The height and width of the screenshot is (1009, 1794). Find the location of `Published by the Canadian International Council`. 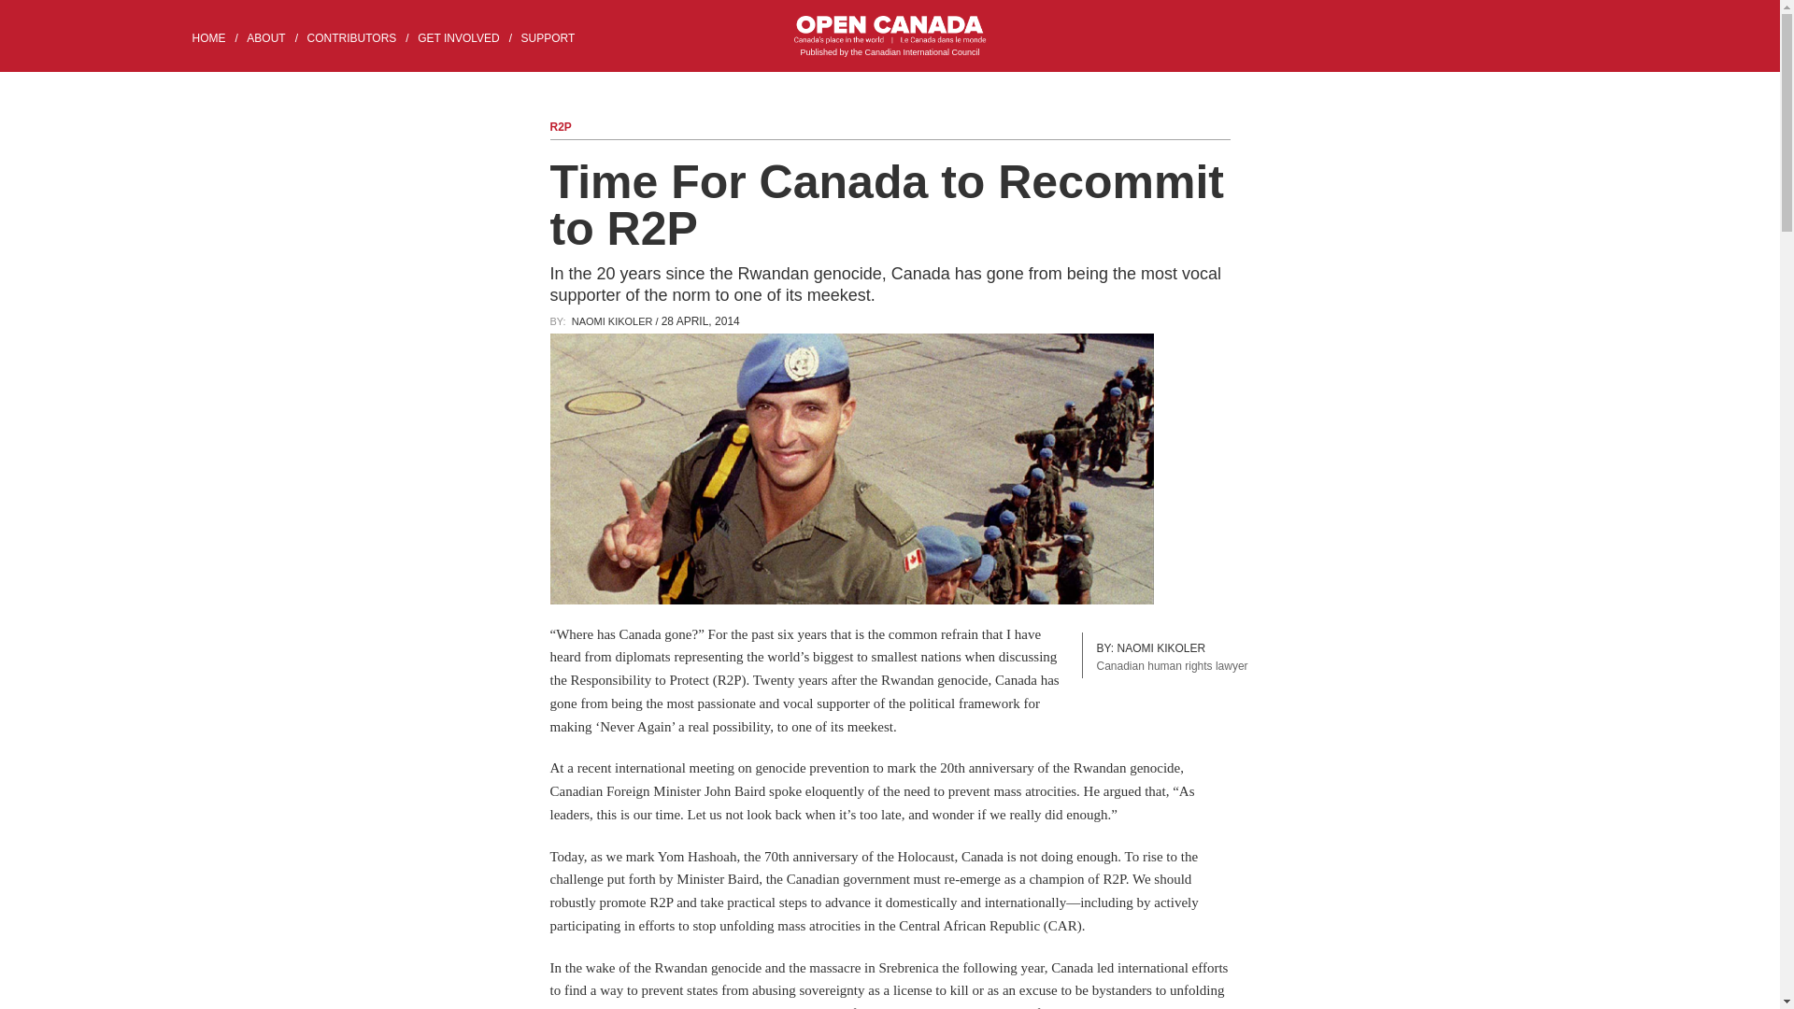

Published by the Canadian International Council is located at coordinates (890, 37).